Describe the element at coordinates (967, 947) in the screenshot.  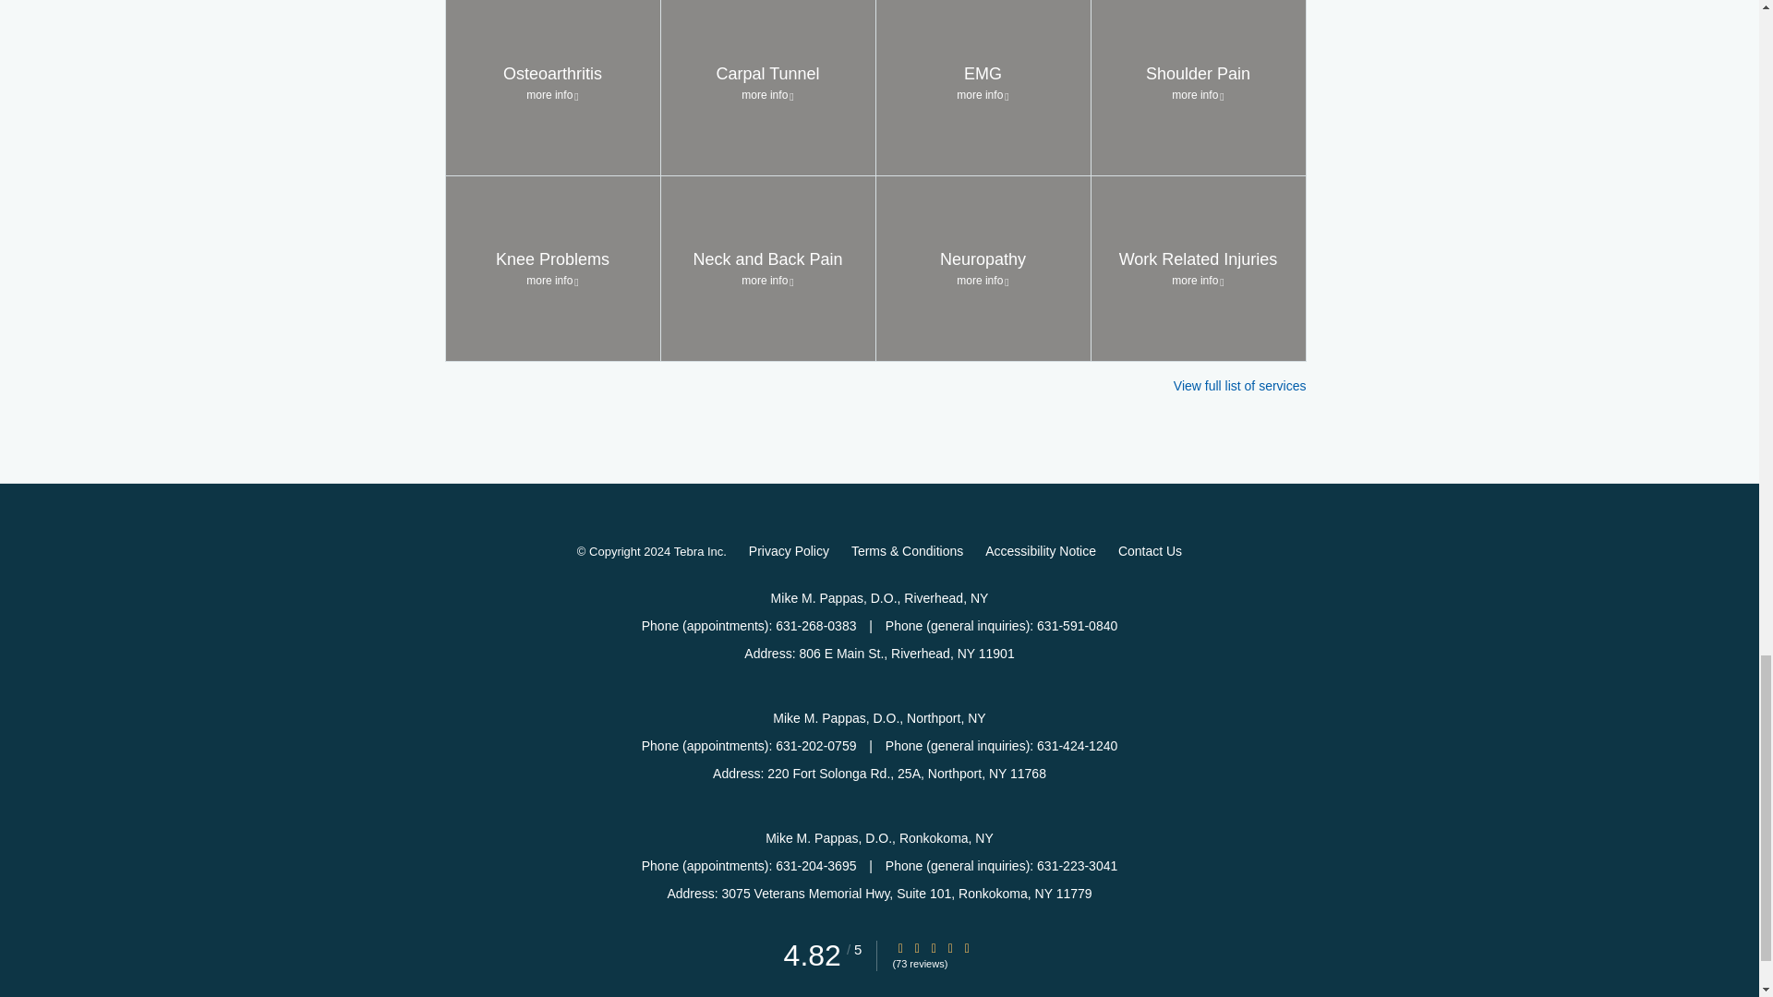
I see `Star Rating` at that location.